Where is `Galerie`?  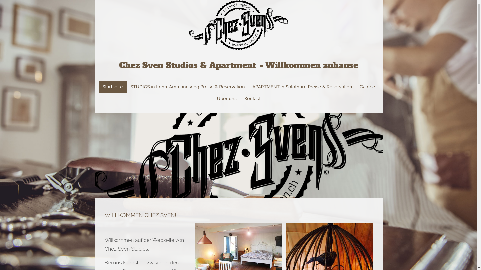 Galerie is located at coordinates (367, 87).